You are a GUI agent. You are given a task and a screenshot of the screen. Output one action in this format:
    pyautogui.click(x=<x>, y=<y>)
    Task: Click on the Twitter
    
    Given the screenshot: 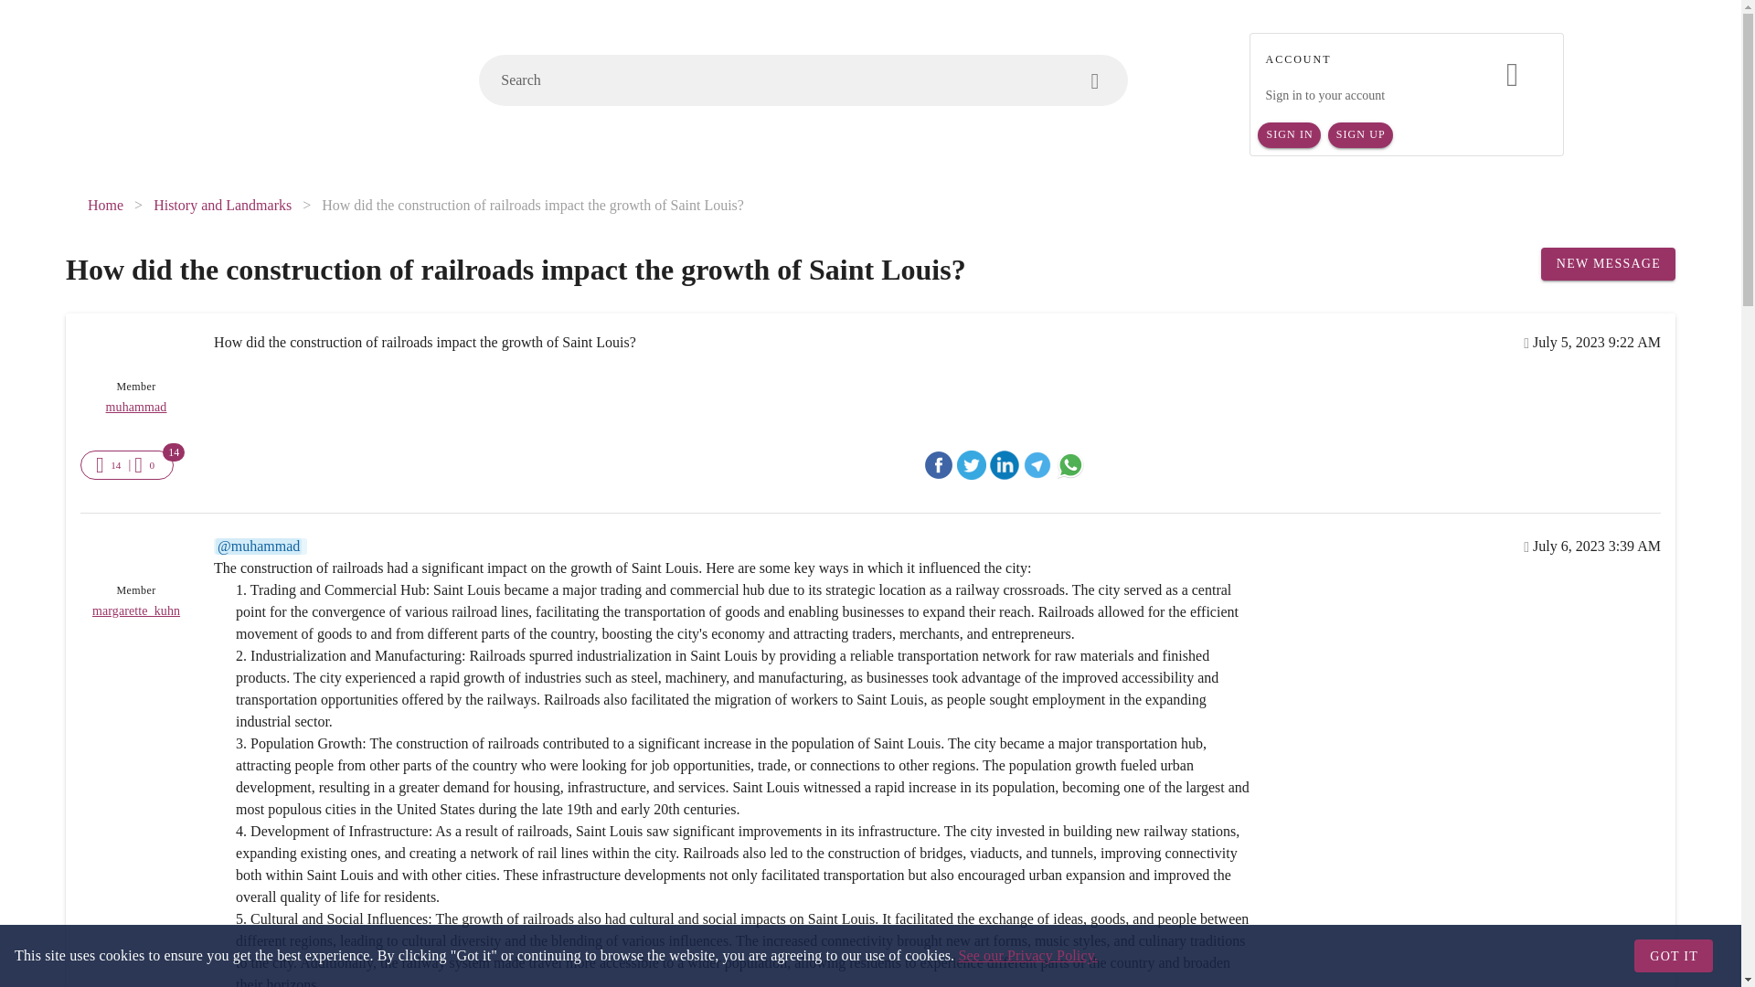 What is the action you would take?
    pyautogui.click(x=971, y=464)
    